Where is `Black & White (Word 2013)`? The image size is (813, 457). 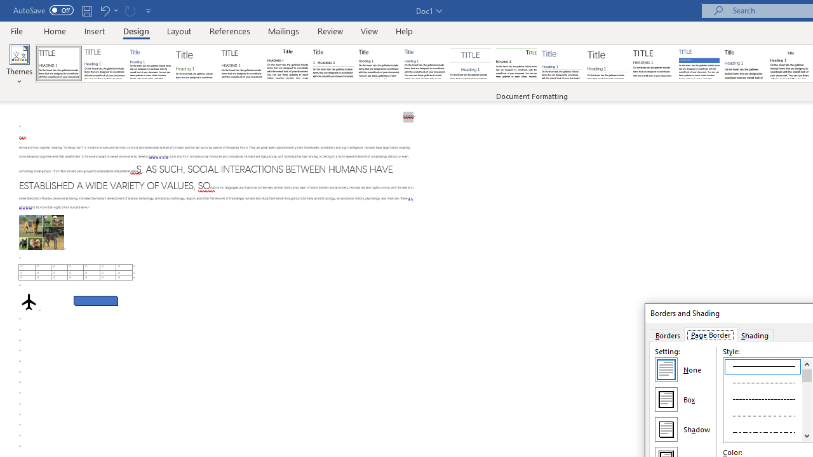
Black & White (Word 2013) is located at coordinates (379, 63).